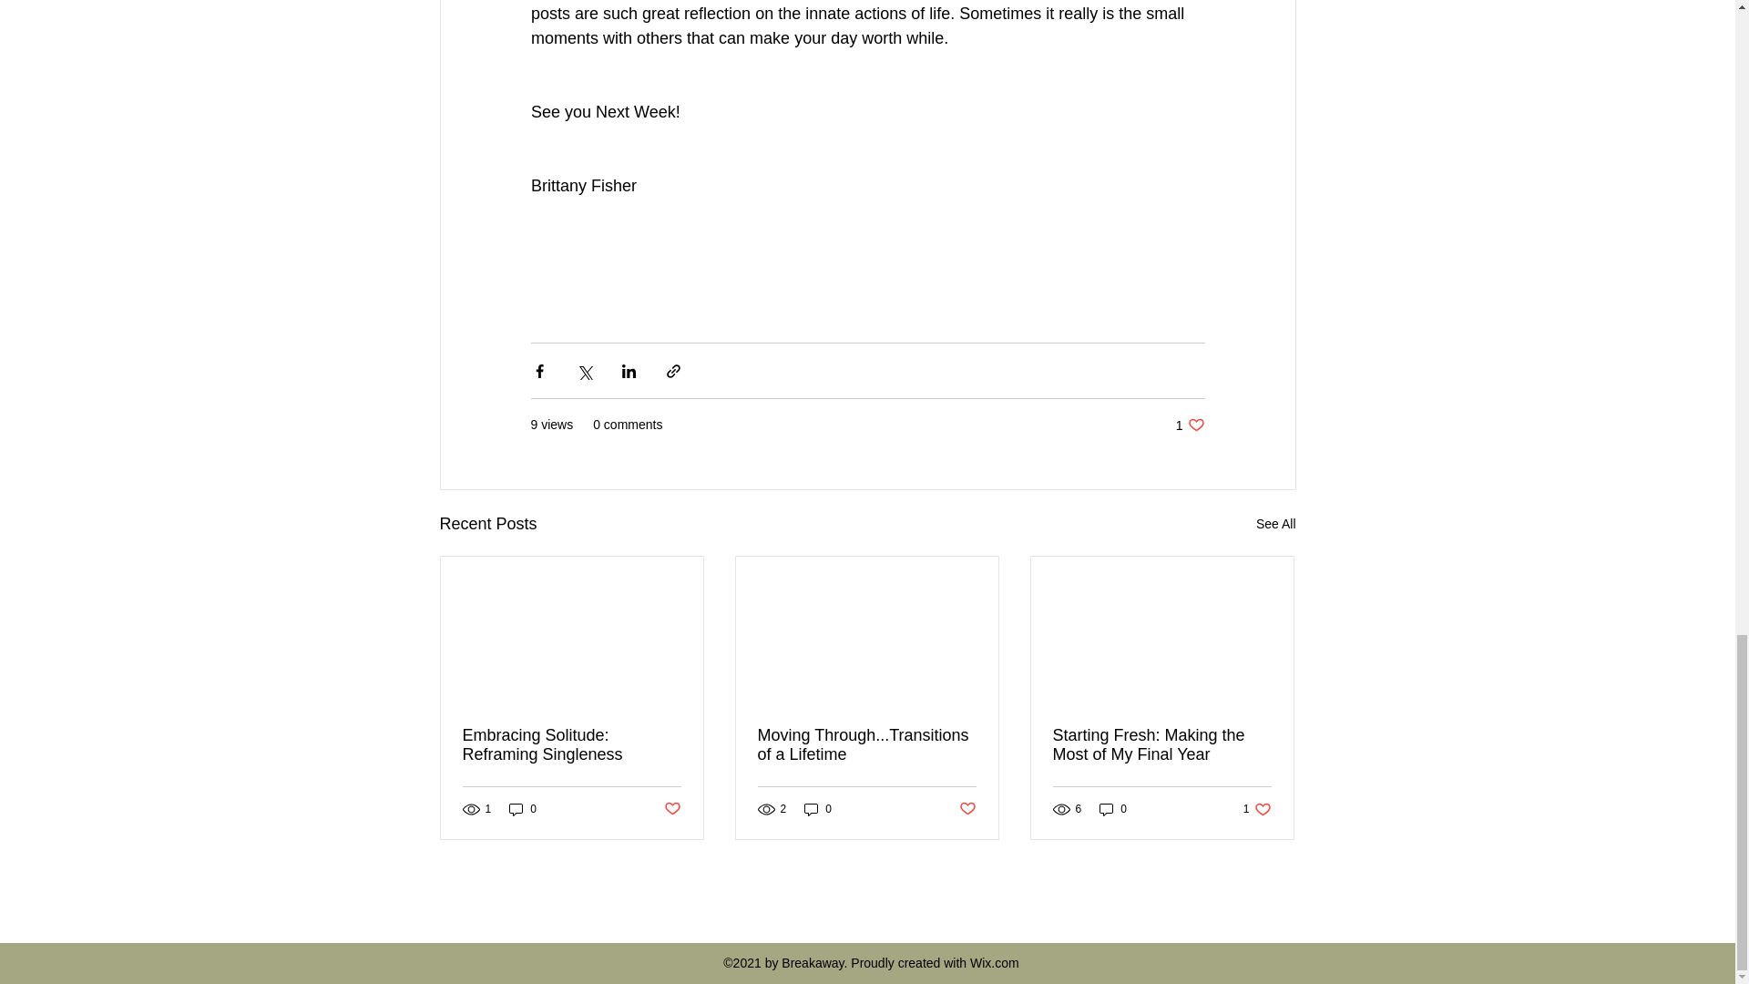  Describe the element at coordinates (1113, 809) in the screenshot. I see `Post not marked as liked` at that location.